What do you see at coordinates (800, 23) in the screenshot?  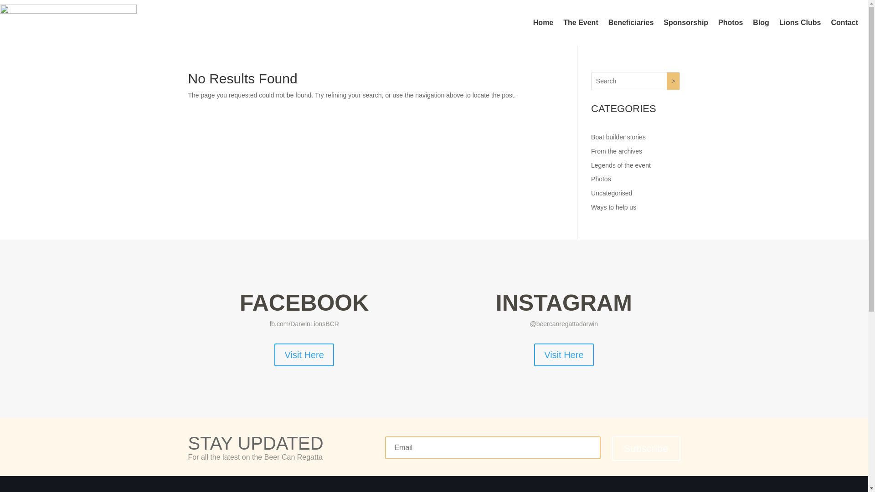 I see `Lions Clubs` at bounding box center [800, 23].